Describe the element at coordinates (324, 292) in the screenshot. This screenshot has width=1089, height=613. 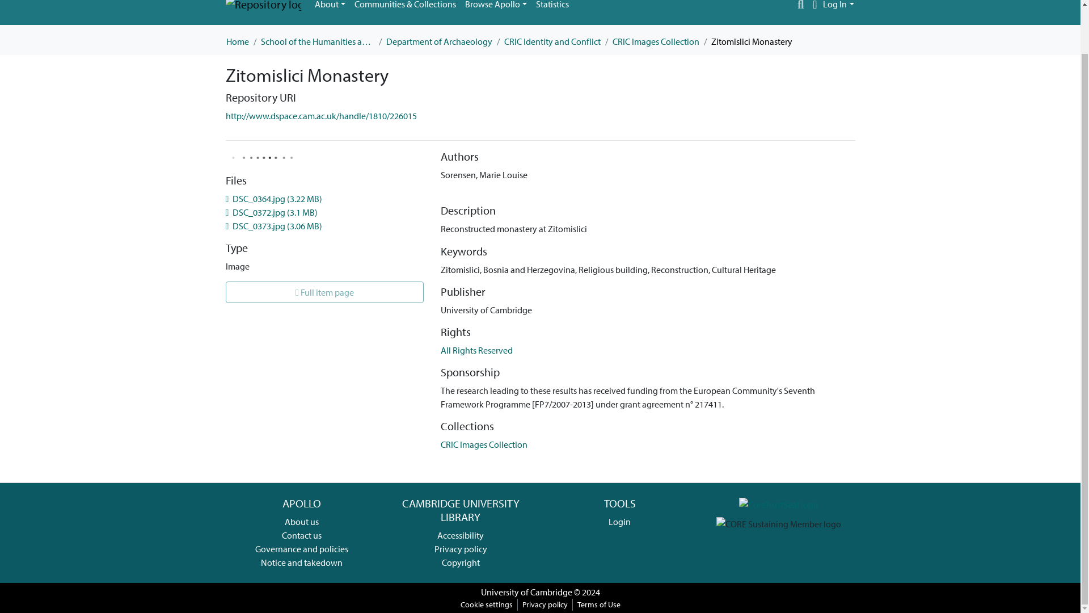
I see `Full item page` at that location.